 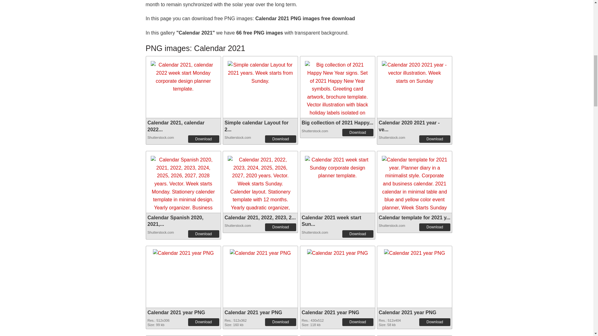 I want to click on Download, so click(x=358, y=234).